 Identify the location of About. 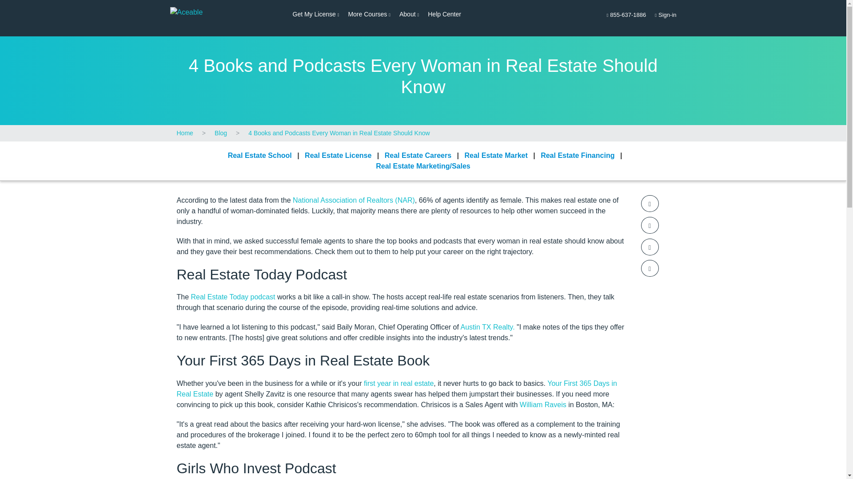
(409, 14).